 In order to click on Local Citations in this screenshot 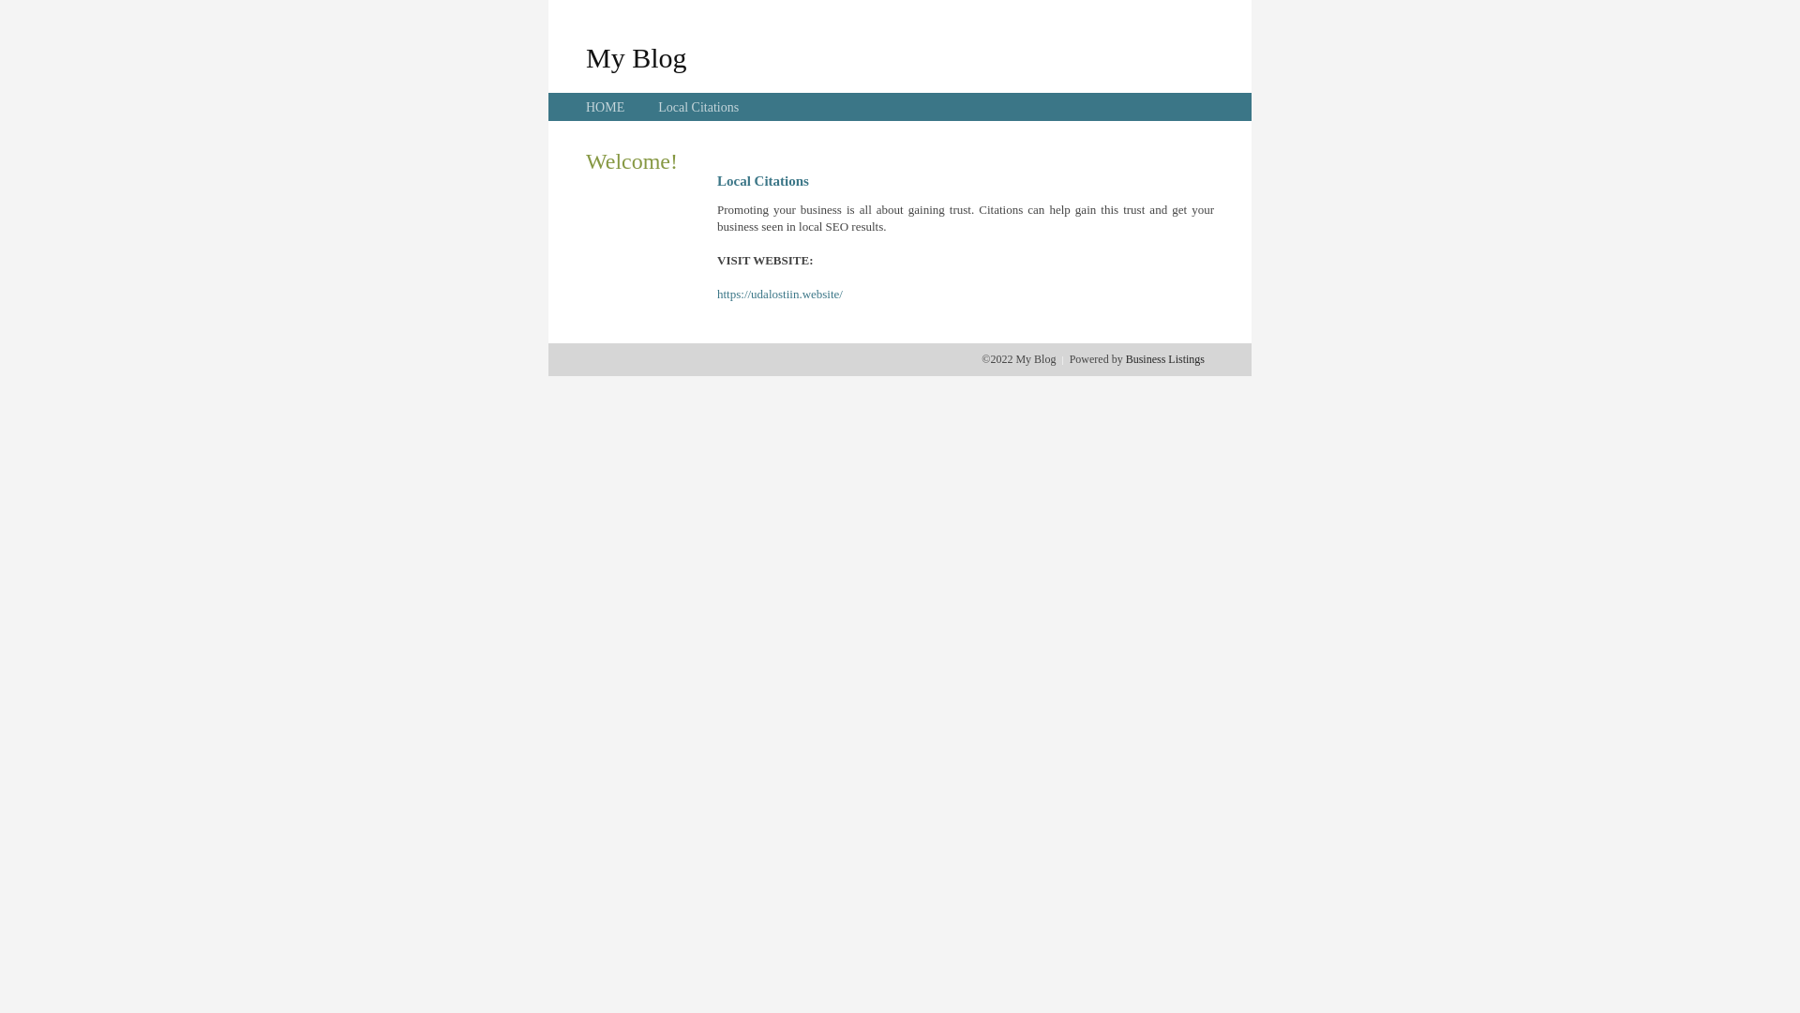, I will do `click(698, 107)`.